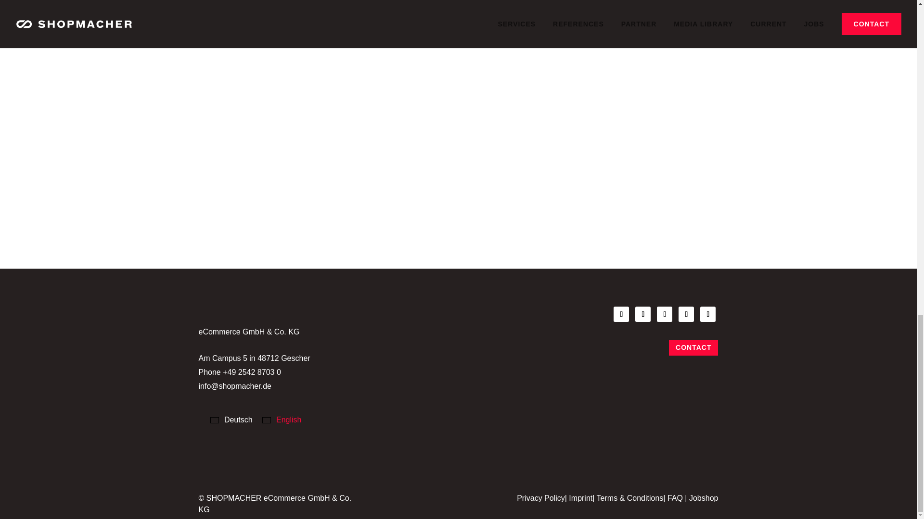 The width and height of the screenshot is (924, 519). I want to click on Conditions, so click(675, 498).